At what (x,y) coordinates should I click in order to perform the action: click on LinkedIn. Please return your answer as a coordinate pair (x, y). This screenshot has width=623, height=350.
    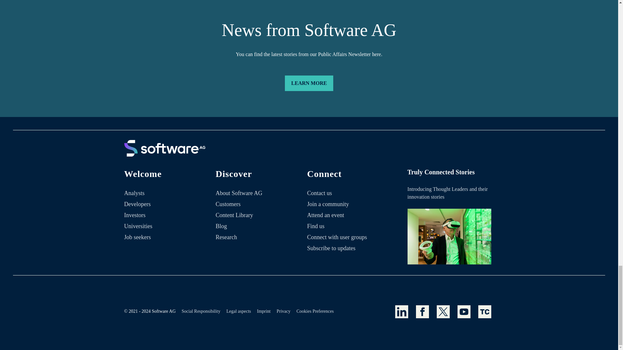
    Looking at the image, I should click on (401, 311).